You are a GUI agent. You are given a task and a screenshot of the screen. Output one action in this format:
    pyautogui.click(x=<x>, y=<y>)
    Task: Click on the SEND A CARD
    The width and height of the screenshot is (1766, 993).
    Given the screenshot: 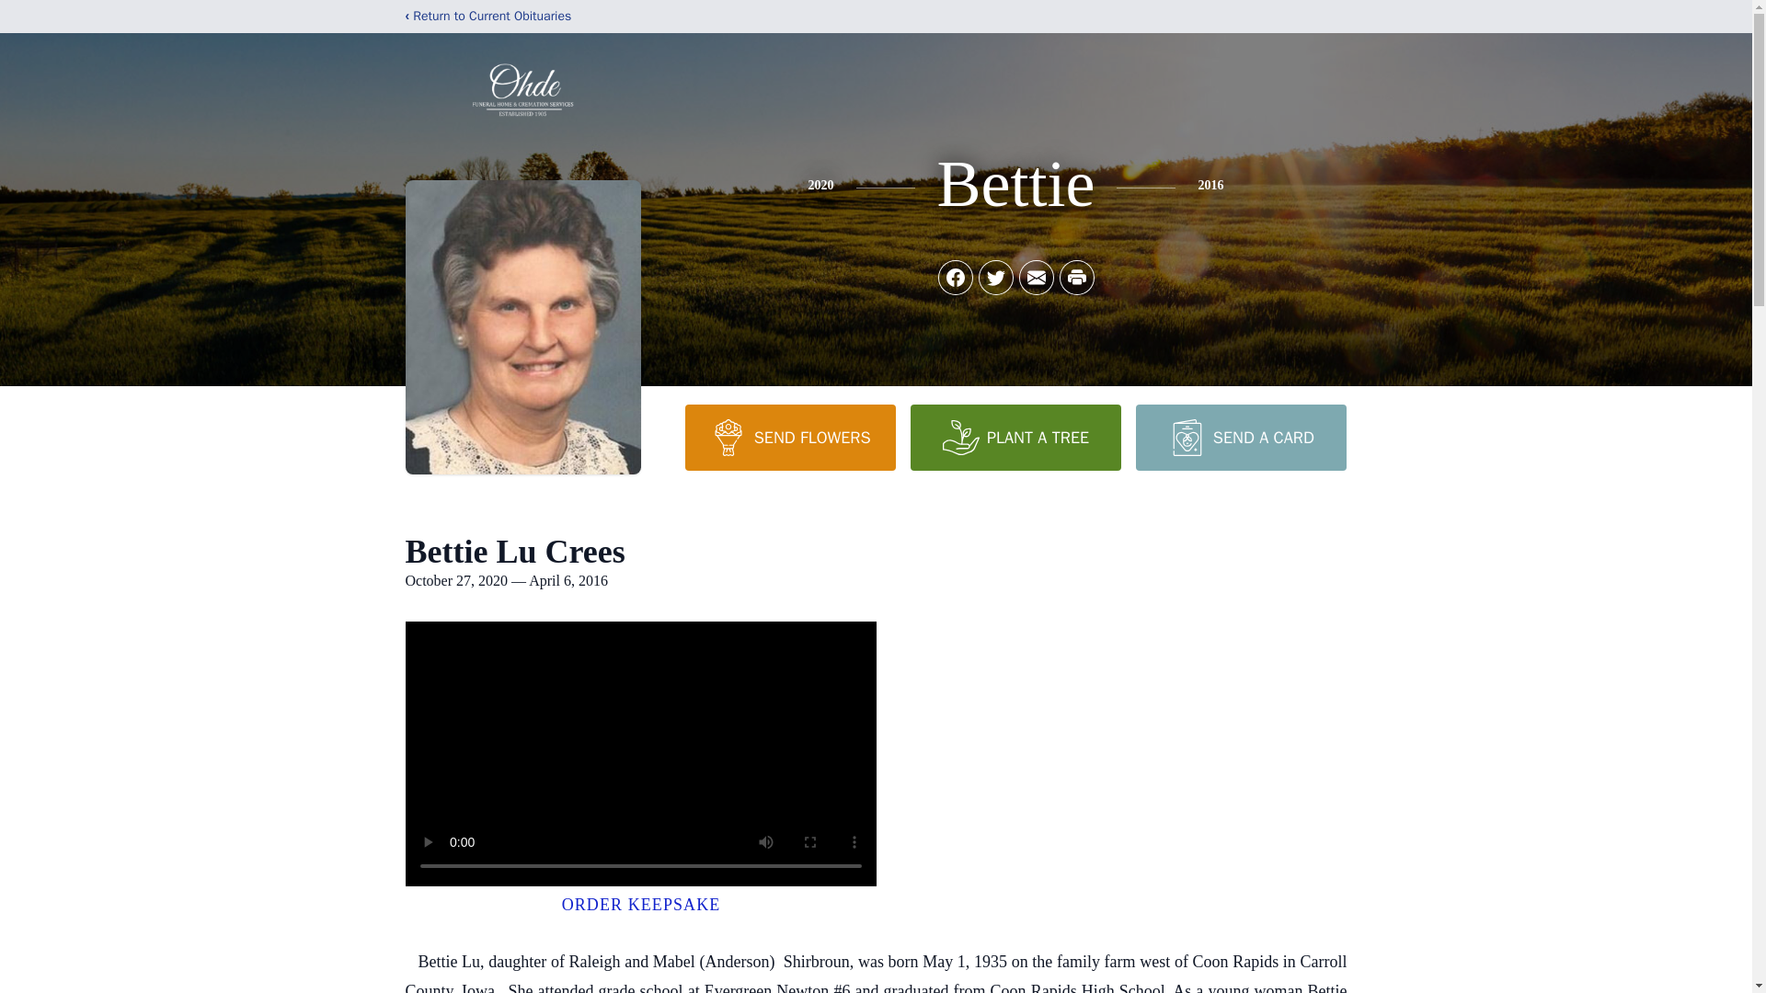 What is the action you would take?
    pyautogui.click(x=1240, y=437)
    